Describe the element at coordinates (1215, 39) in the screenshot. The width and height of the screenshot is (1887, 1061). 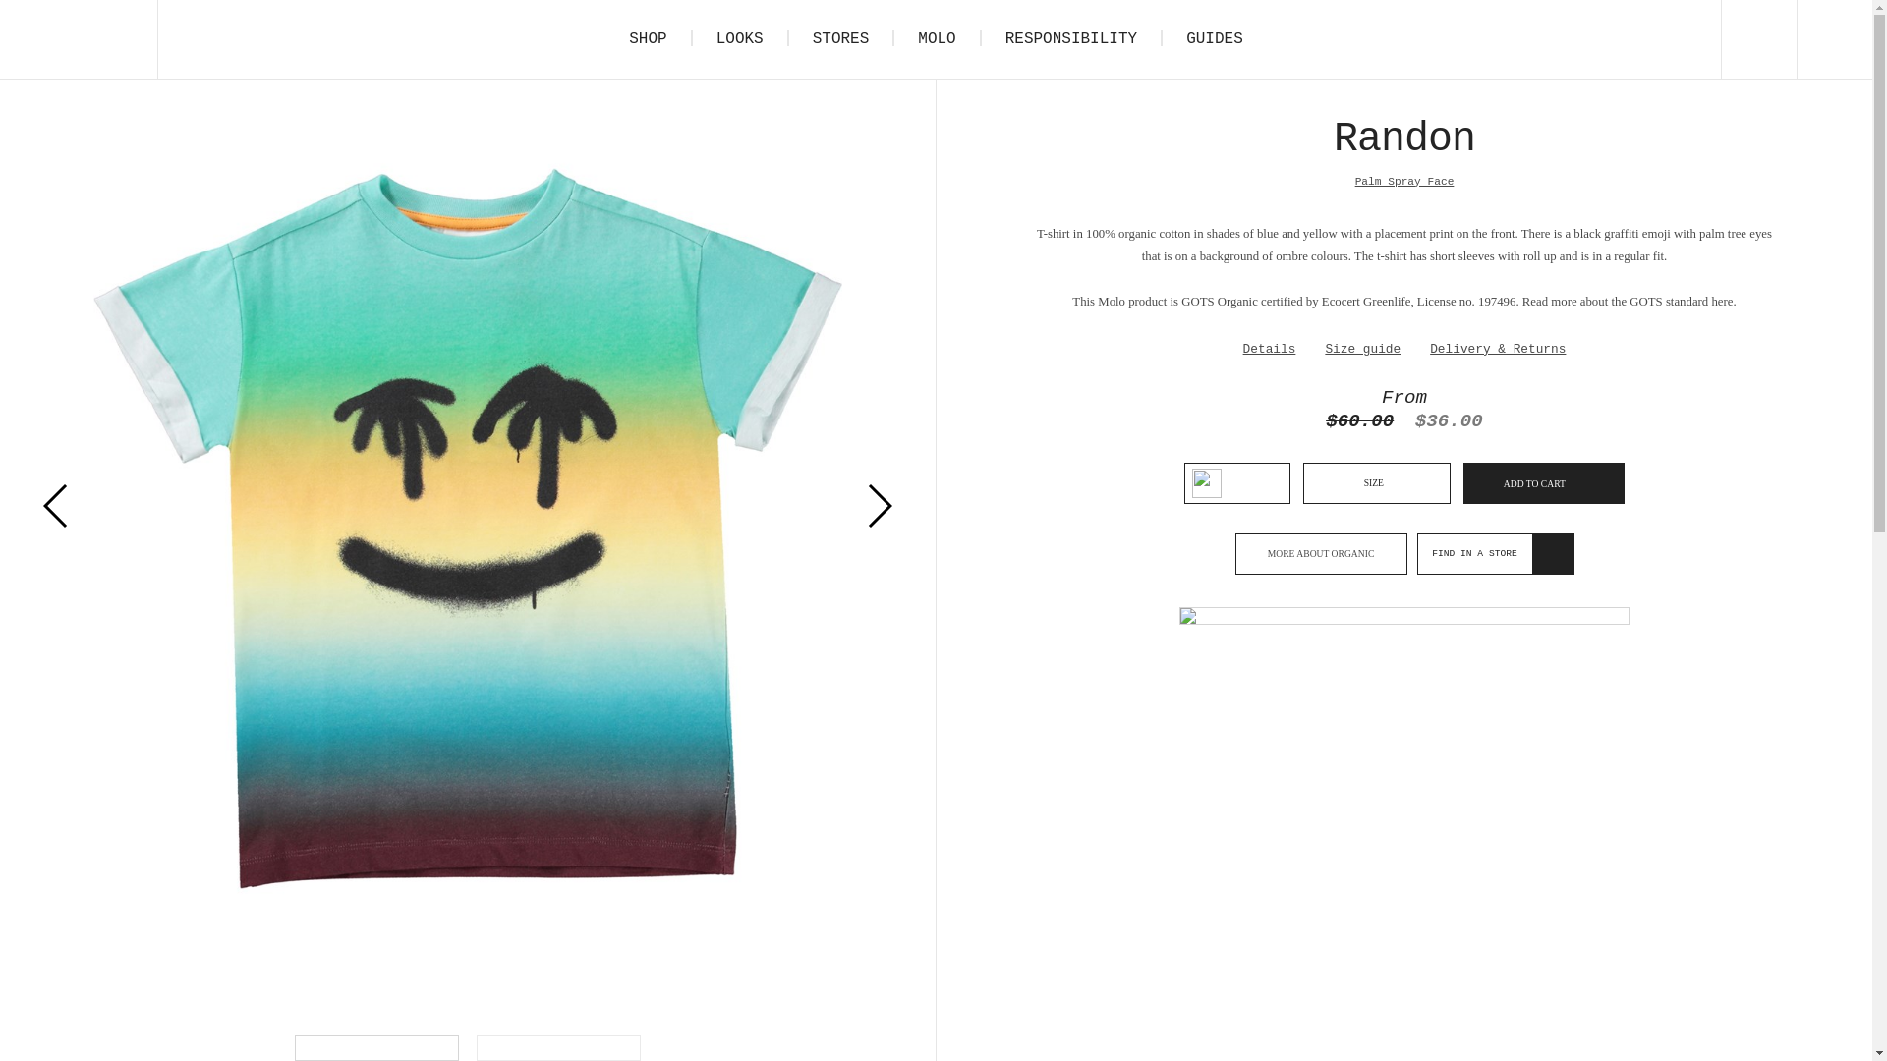
I see `GUIDES` at that location.